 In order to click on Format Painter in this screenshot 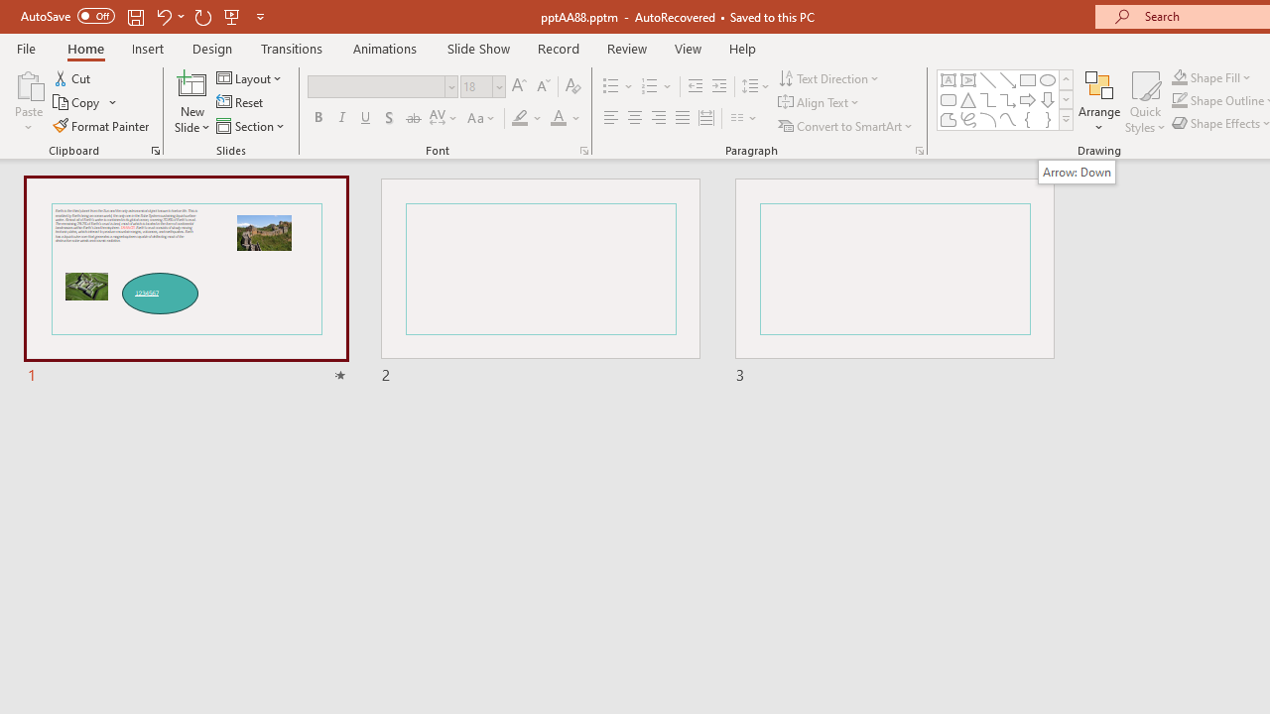, I will do `click(102, 125)`.